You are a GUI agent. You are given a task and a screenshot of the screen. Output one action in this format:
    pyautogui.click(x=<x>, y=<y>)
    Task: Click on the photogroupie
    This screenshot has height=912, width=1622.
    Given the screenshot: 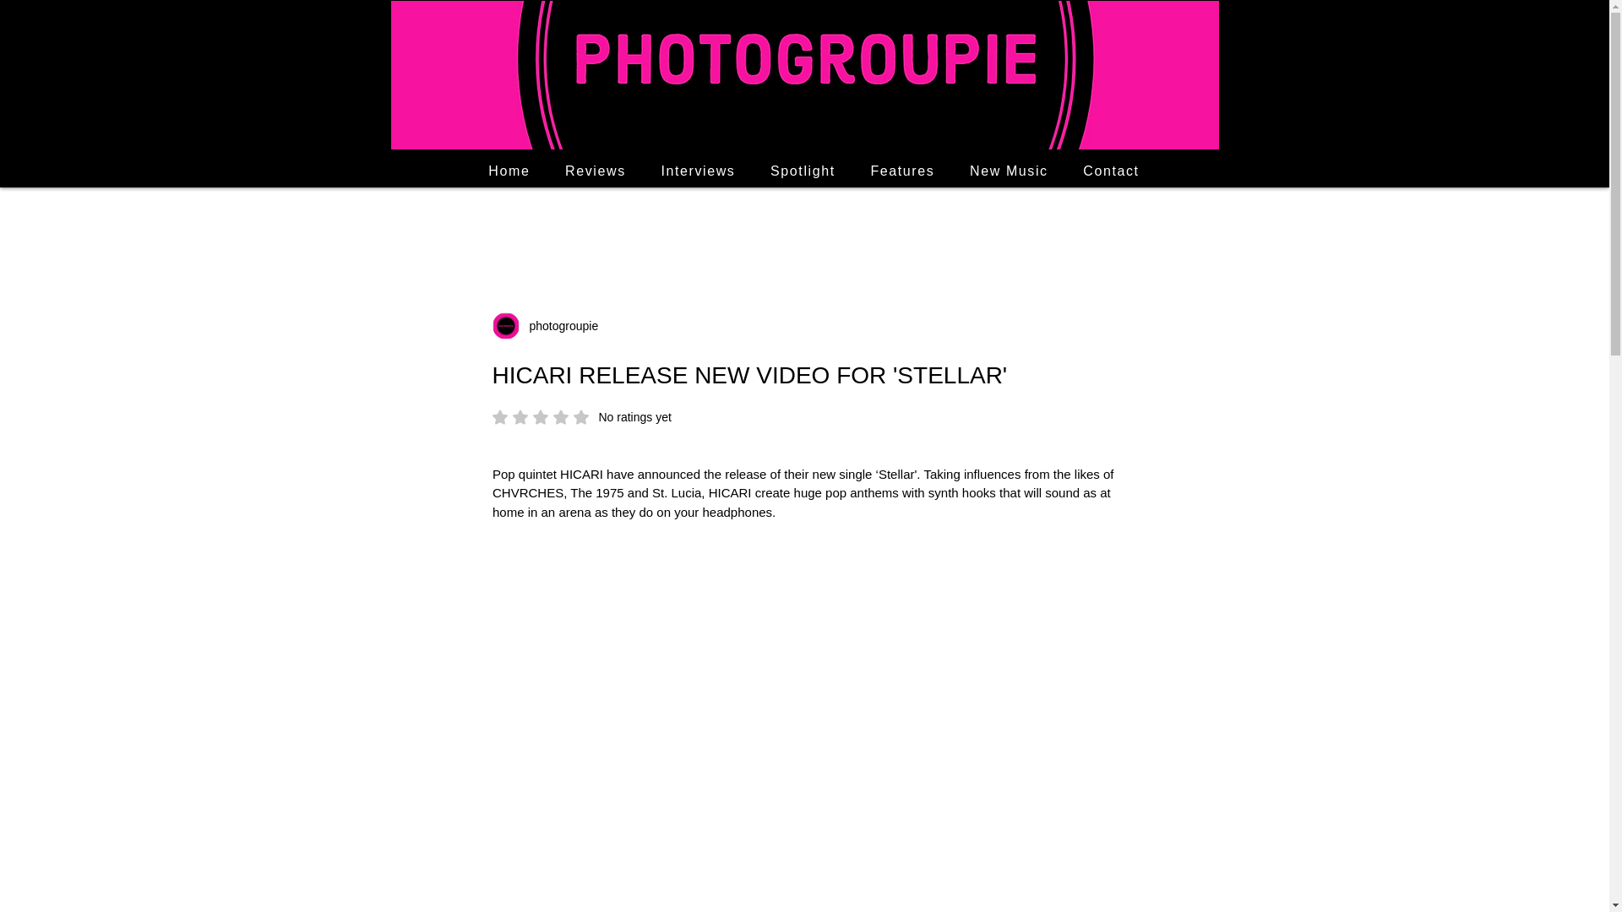 What is the action you would take?
    pyautogui.click(x=1111, y=171)
    